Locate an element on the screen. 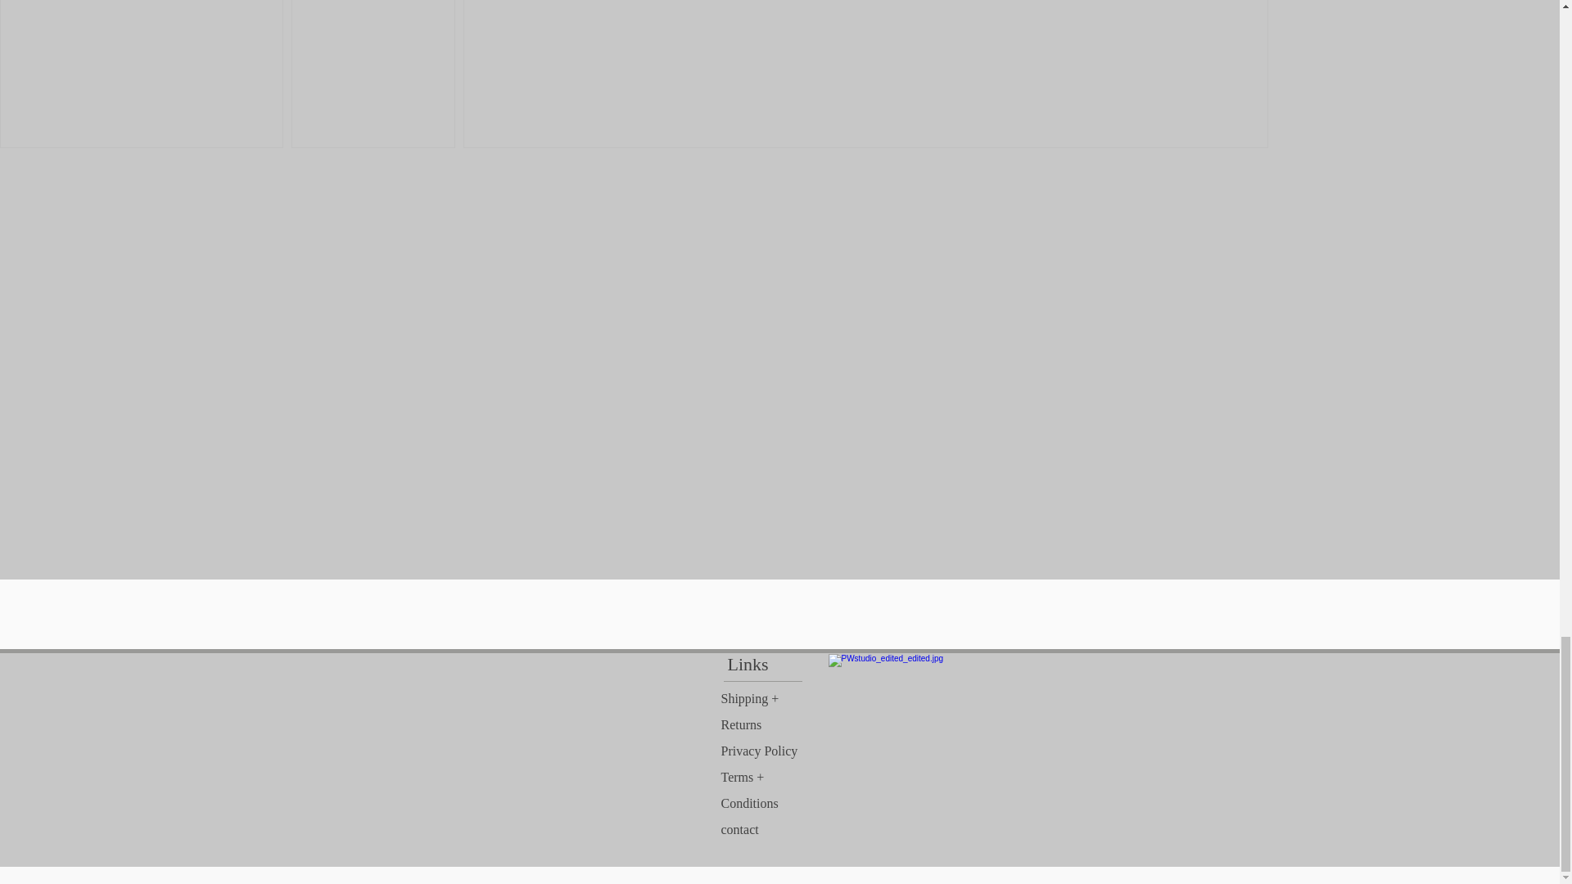 The height and width of the screenshot is (884, 1572). Privacy Policy is located at coordinates (758, 751).